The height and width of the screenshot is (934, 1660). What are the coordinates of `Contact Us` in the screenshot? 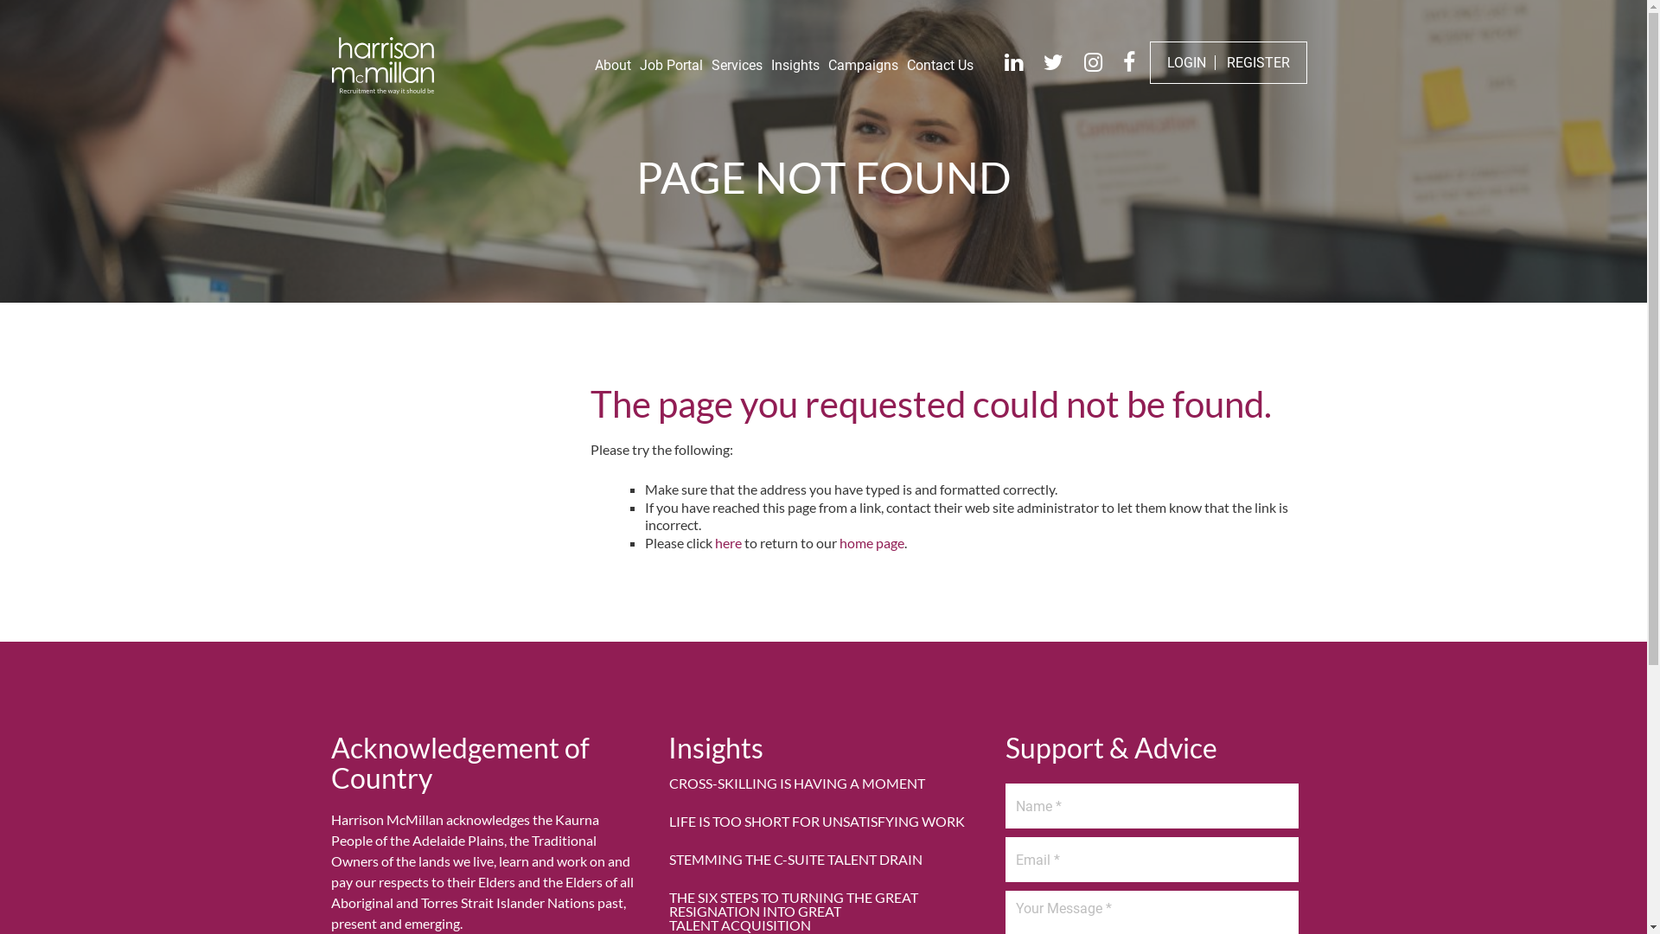 It's located at (939, 69).